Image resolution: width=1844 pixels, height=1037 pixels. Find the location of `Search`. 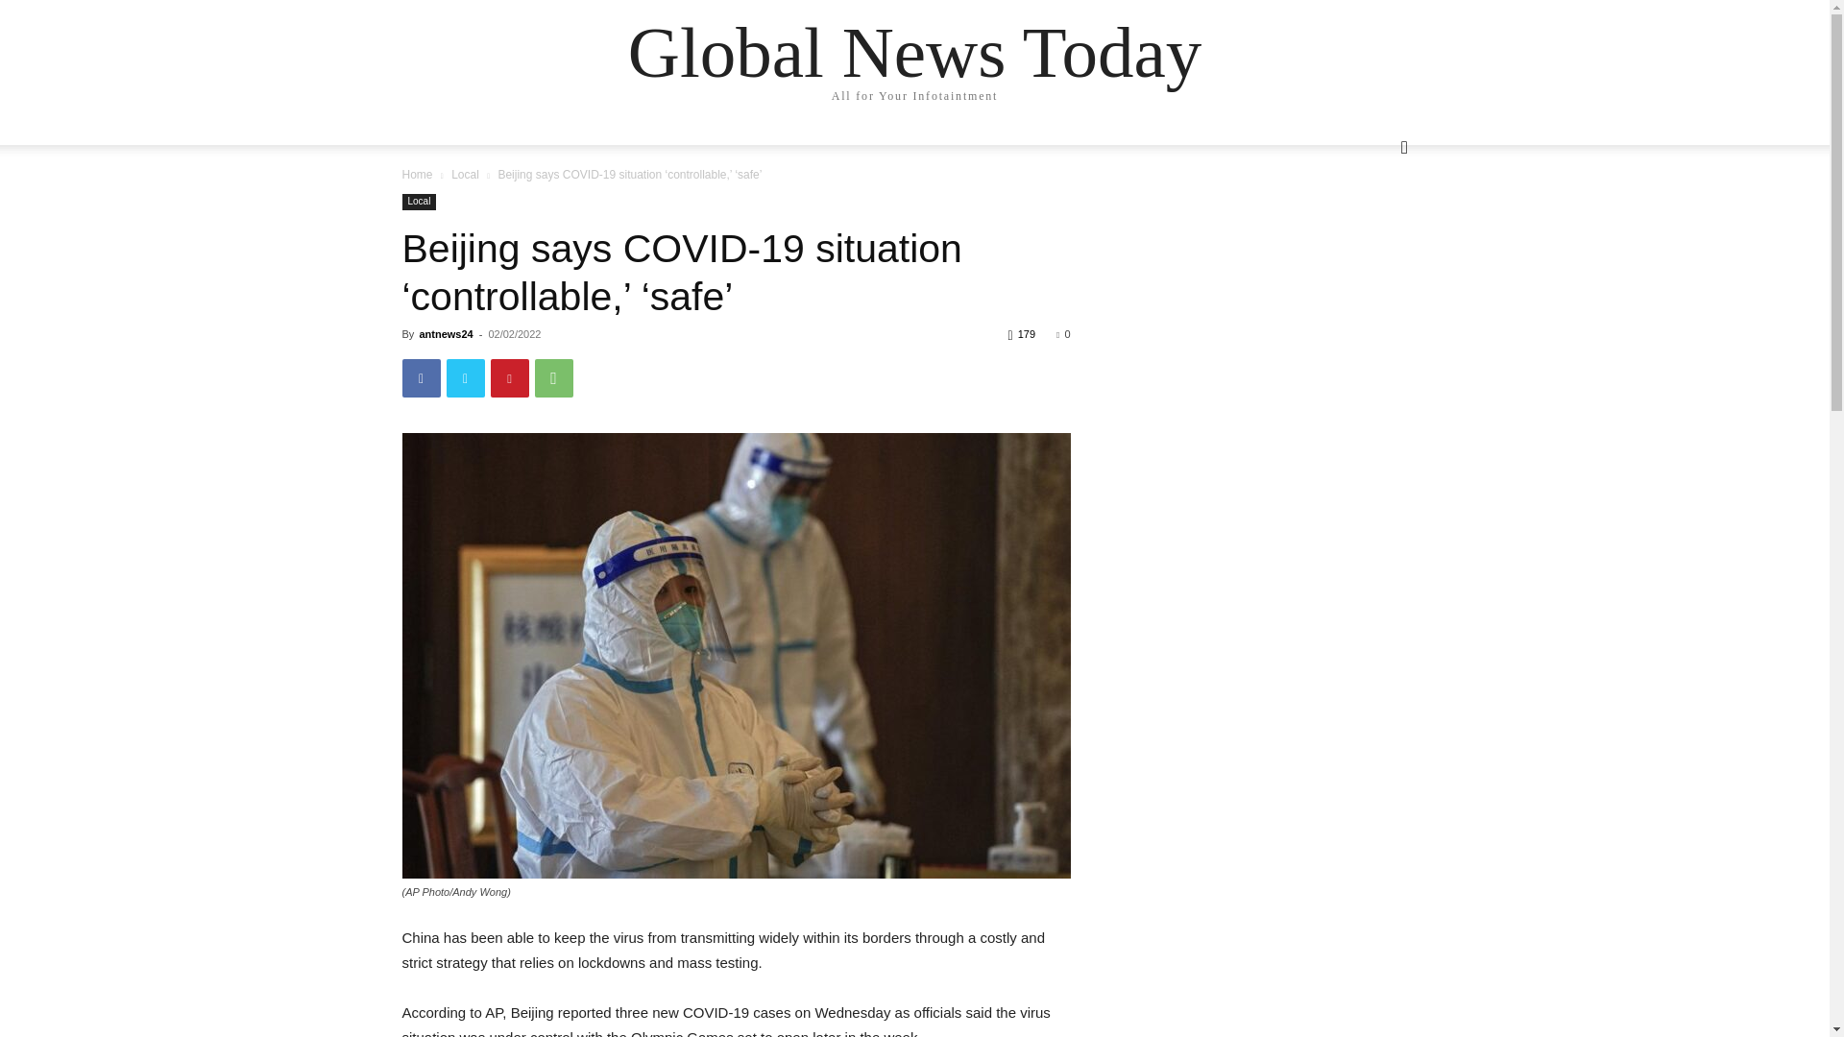

Search is located at coordinates (1373, 225).